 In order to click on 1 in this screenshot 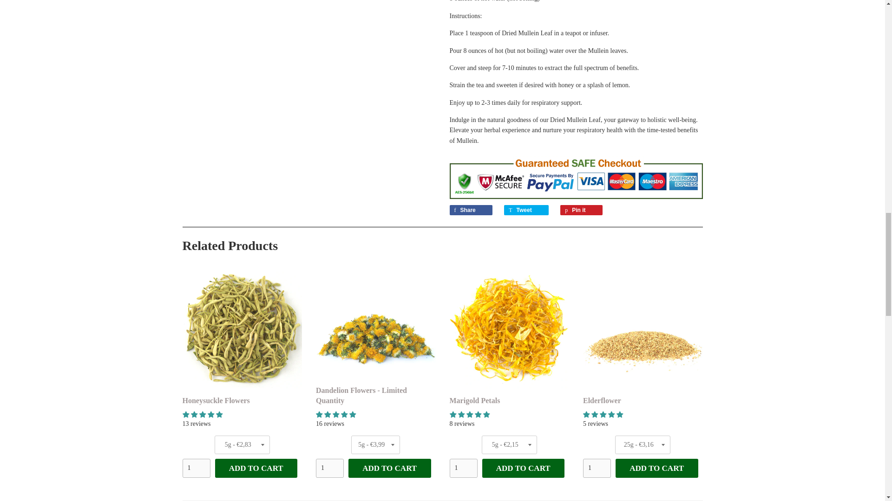, I will do `click(463, 468)`.